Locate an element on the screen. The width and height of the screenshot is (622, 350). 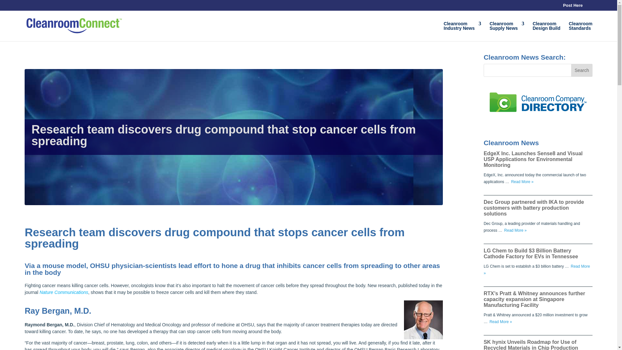
Search is located at coordinates (581, 31).